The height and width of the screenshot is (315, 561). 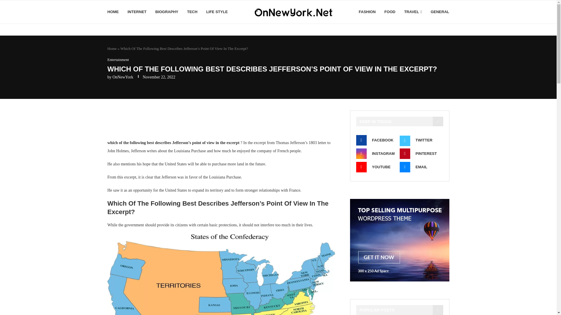 I want to click on OnNewYork, so click(x=123, y=77).